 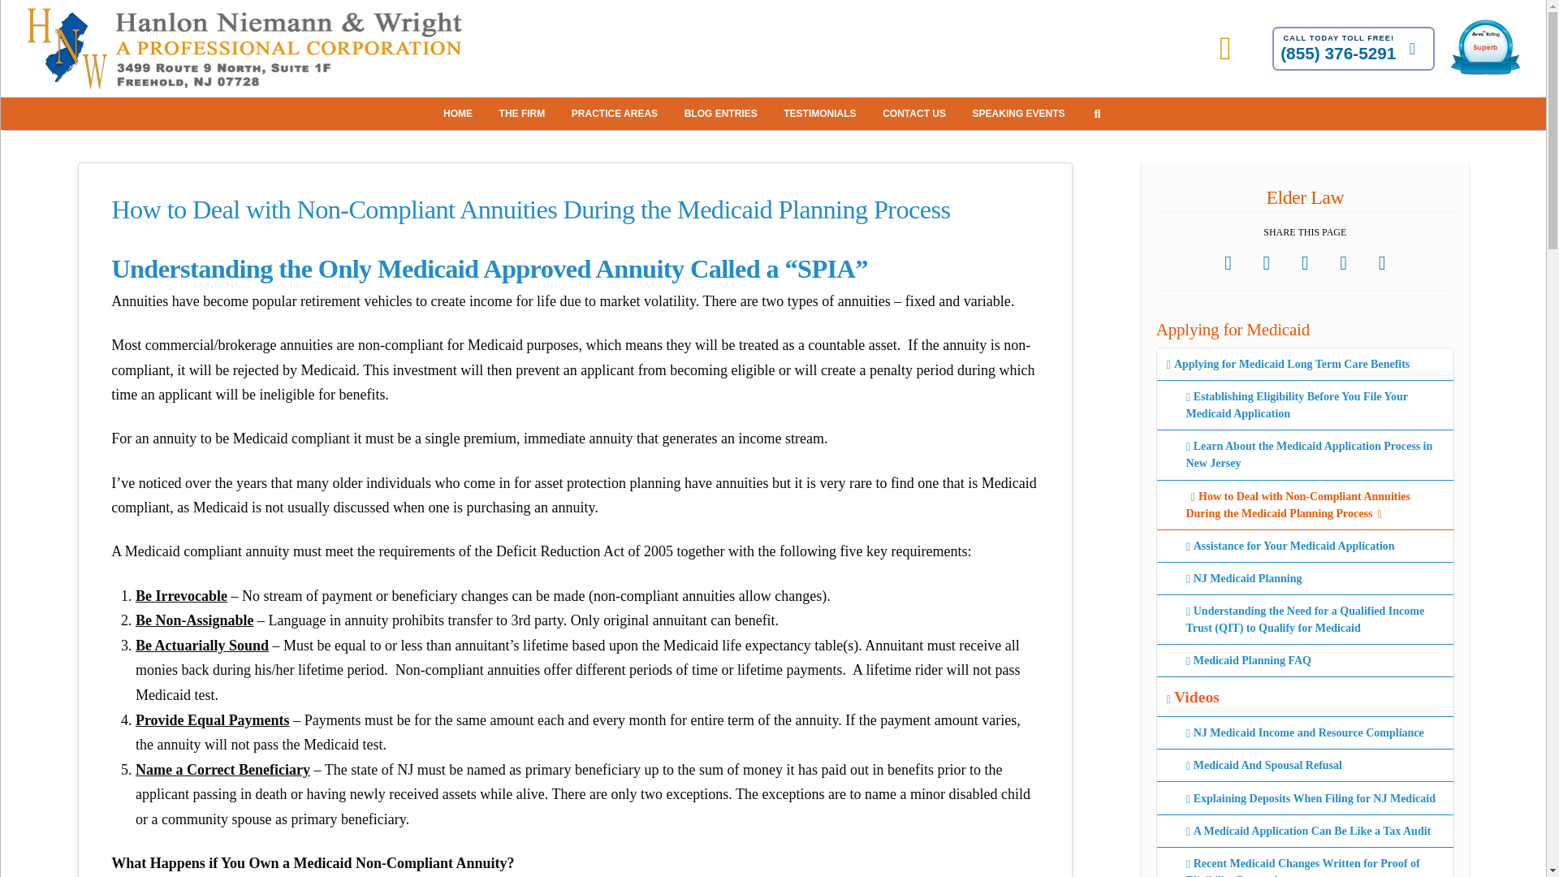 What do you see at coordinates (525, 113) in the screenshot?
I see `THE FIRM` at bounding box center [525, 113].